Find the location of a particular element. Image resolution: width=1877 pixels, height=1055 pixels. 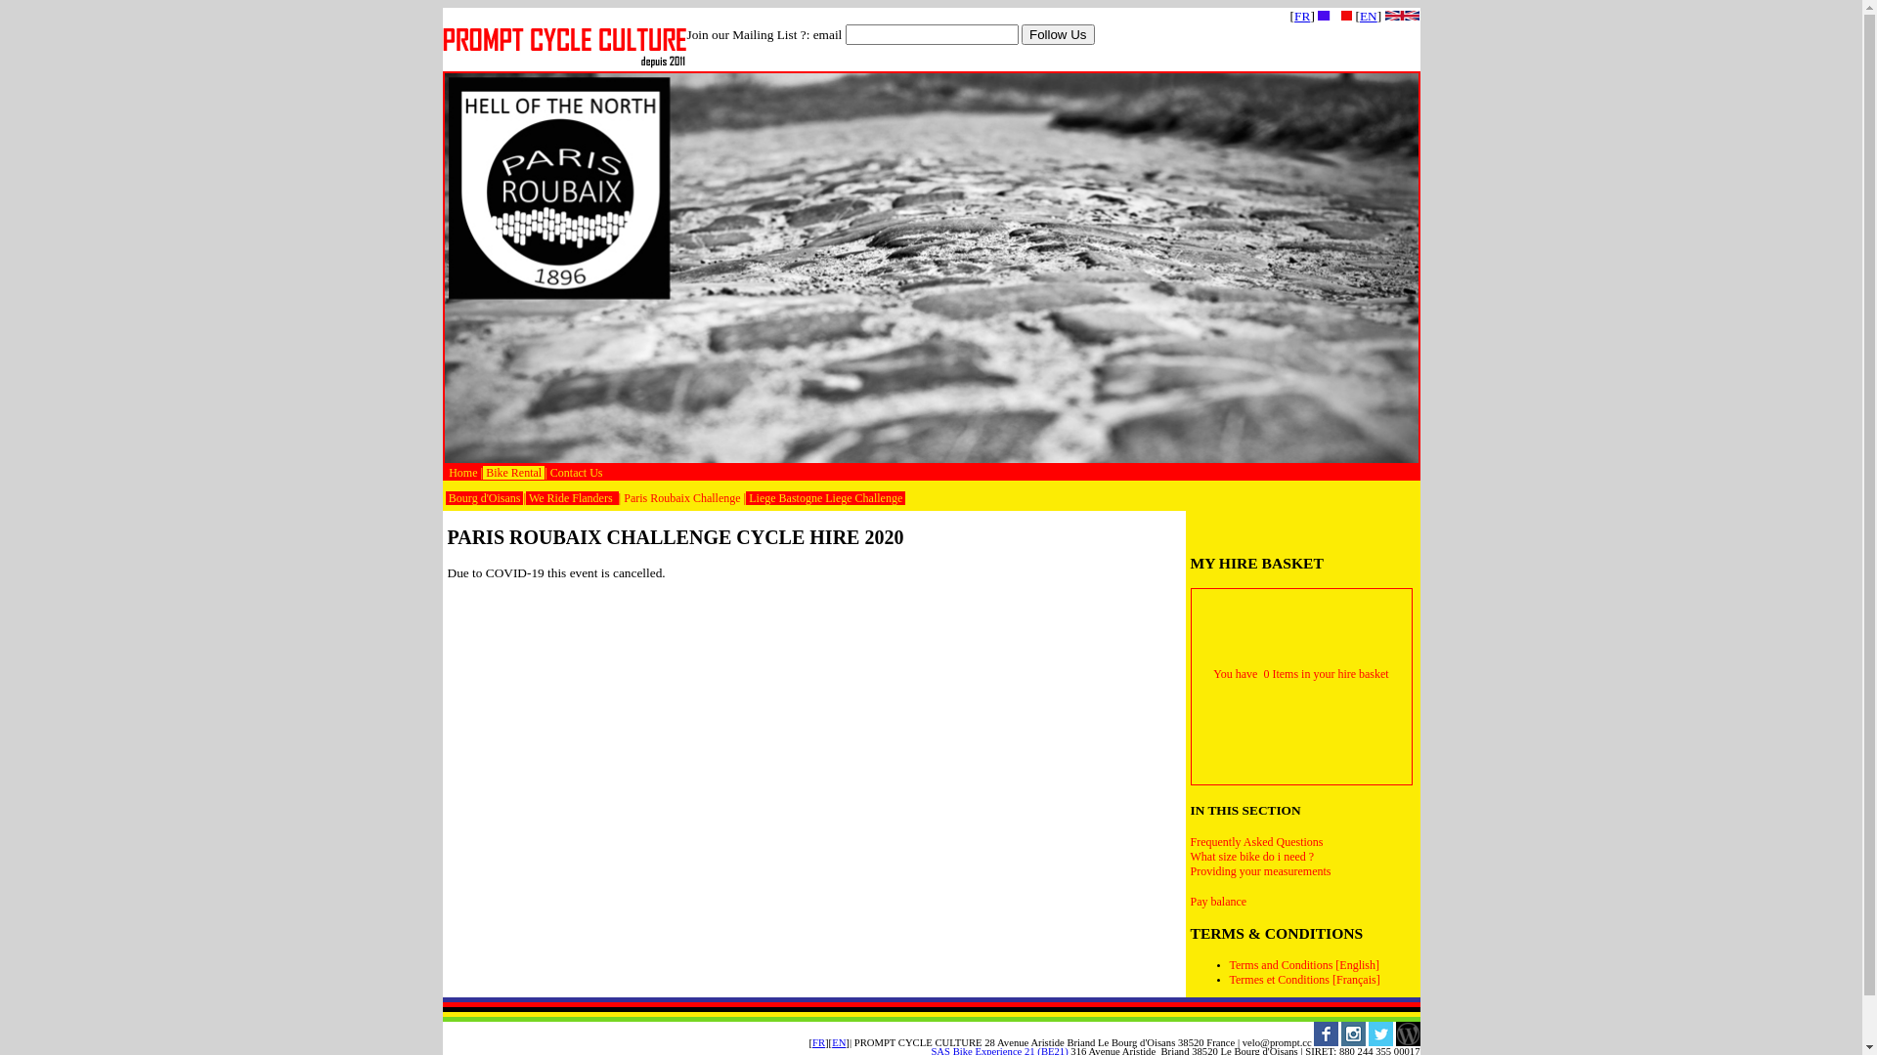

EN is located at coordinates (839, 1043).